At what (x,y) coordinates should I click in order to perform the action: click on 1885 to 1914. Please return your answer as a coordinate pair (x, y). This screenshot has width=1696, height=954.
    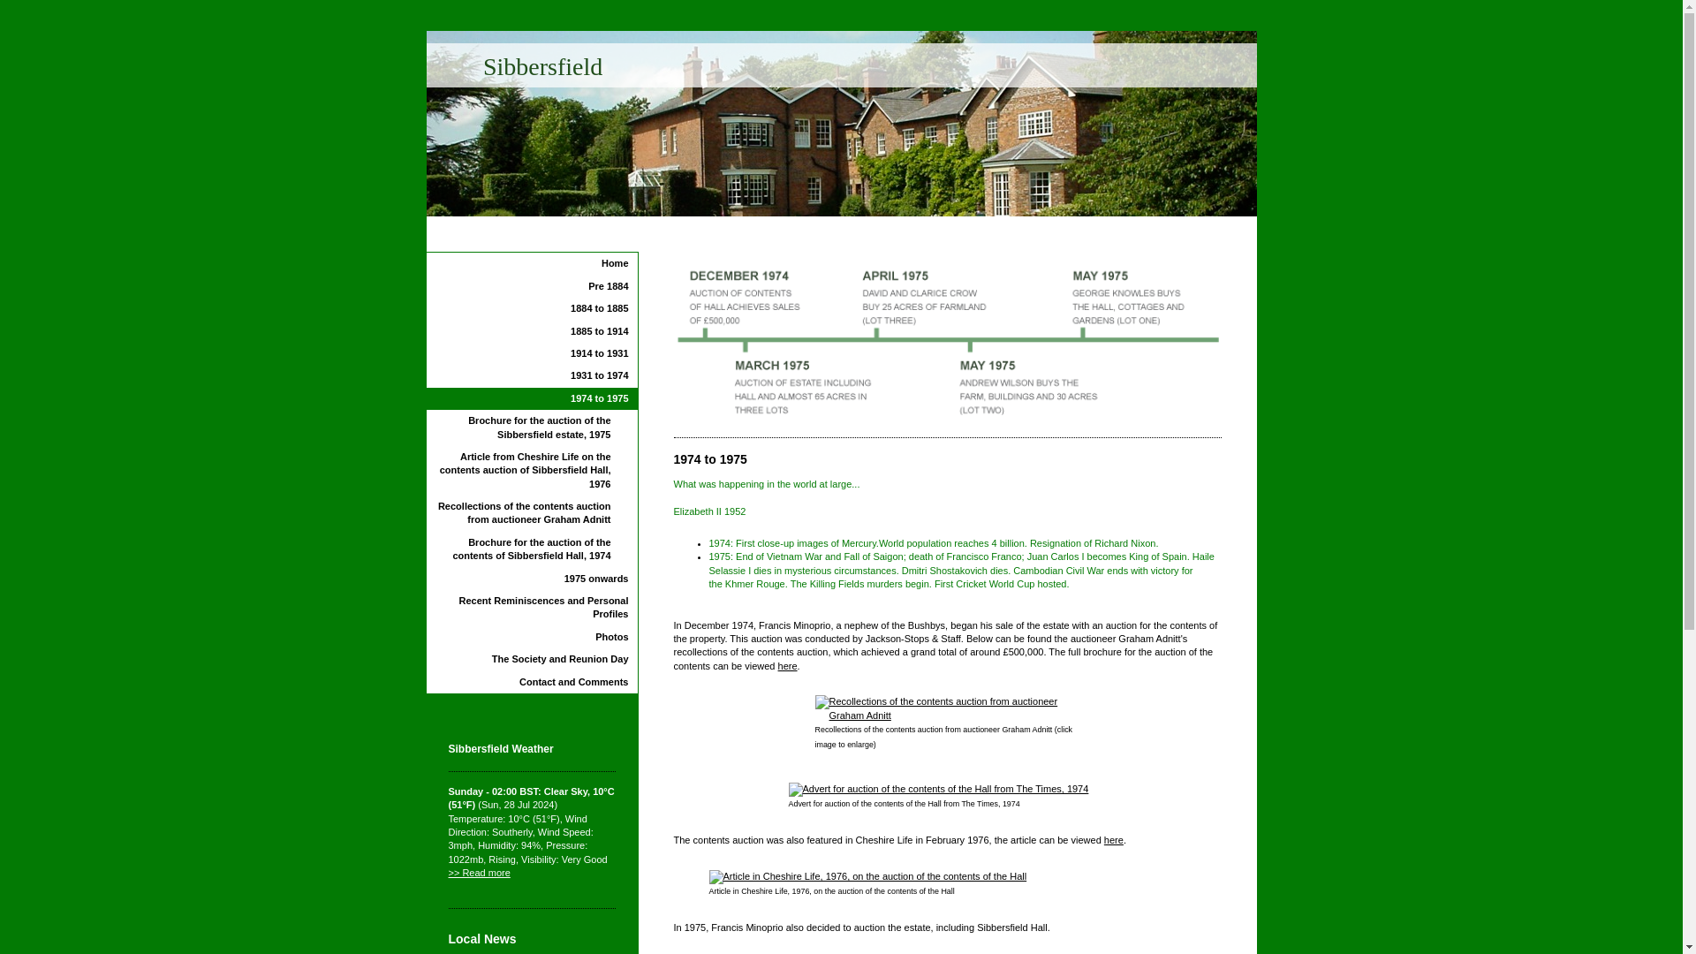
    Looking at the image, I should click on (531, 330).